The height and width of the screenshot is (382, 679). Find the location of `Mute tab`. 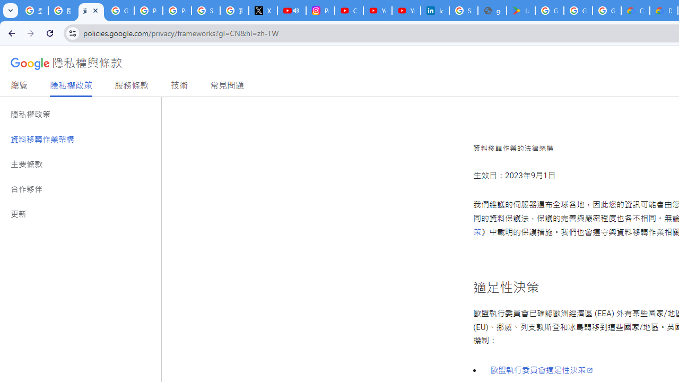

Mute tab is located at coordinates (296, 11).